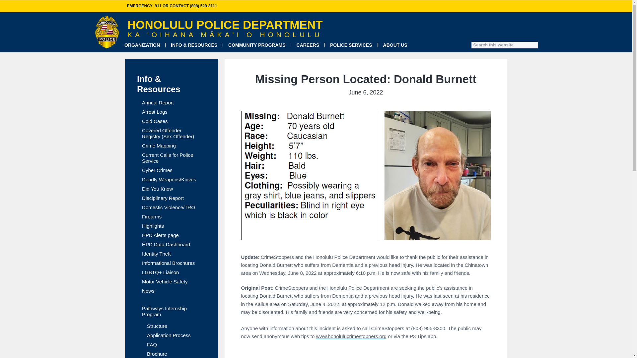  I want to click on HPD Alerts page, so click(161, 235).